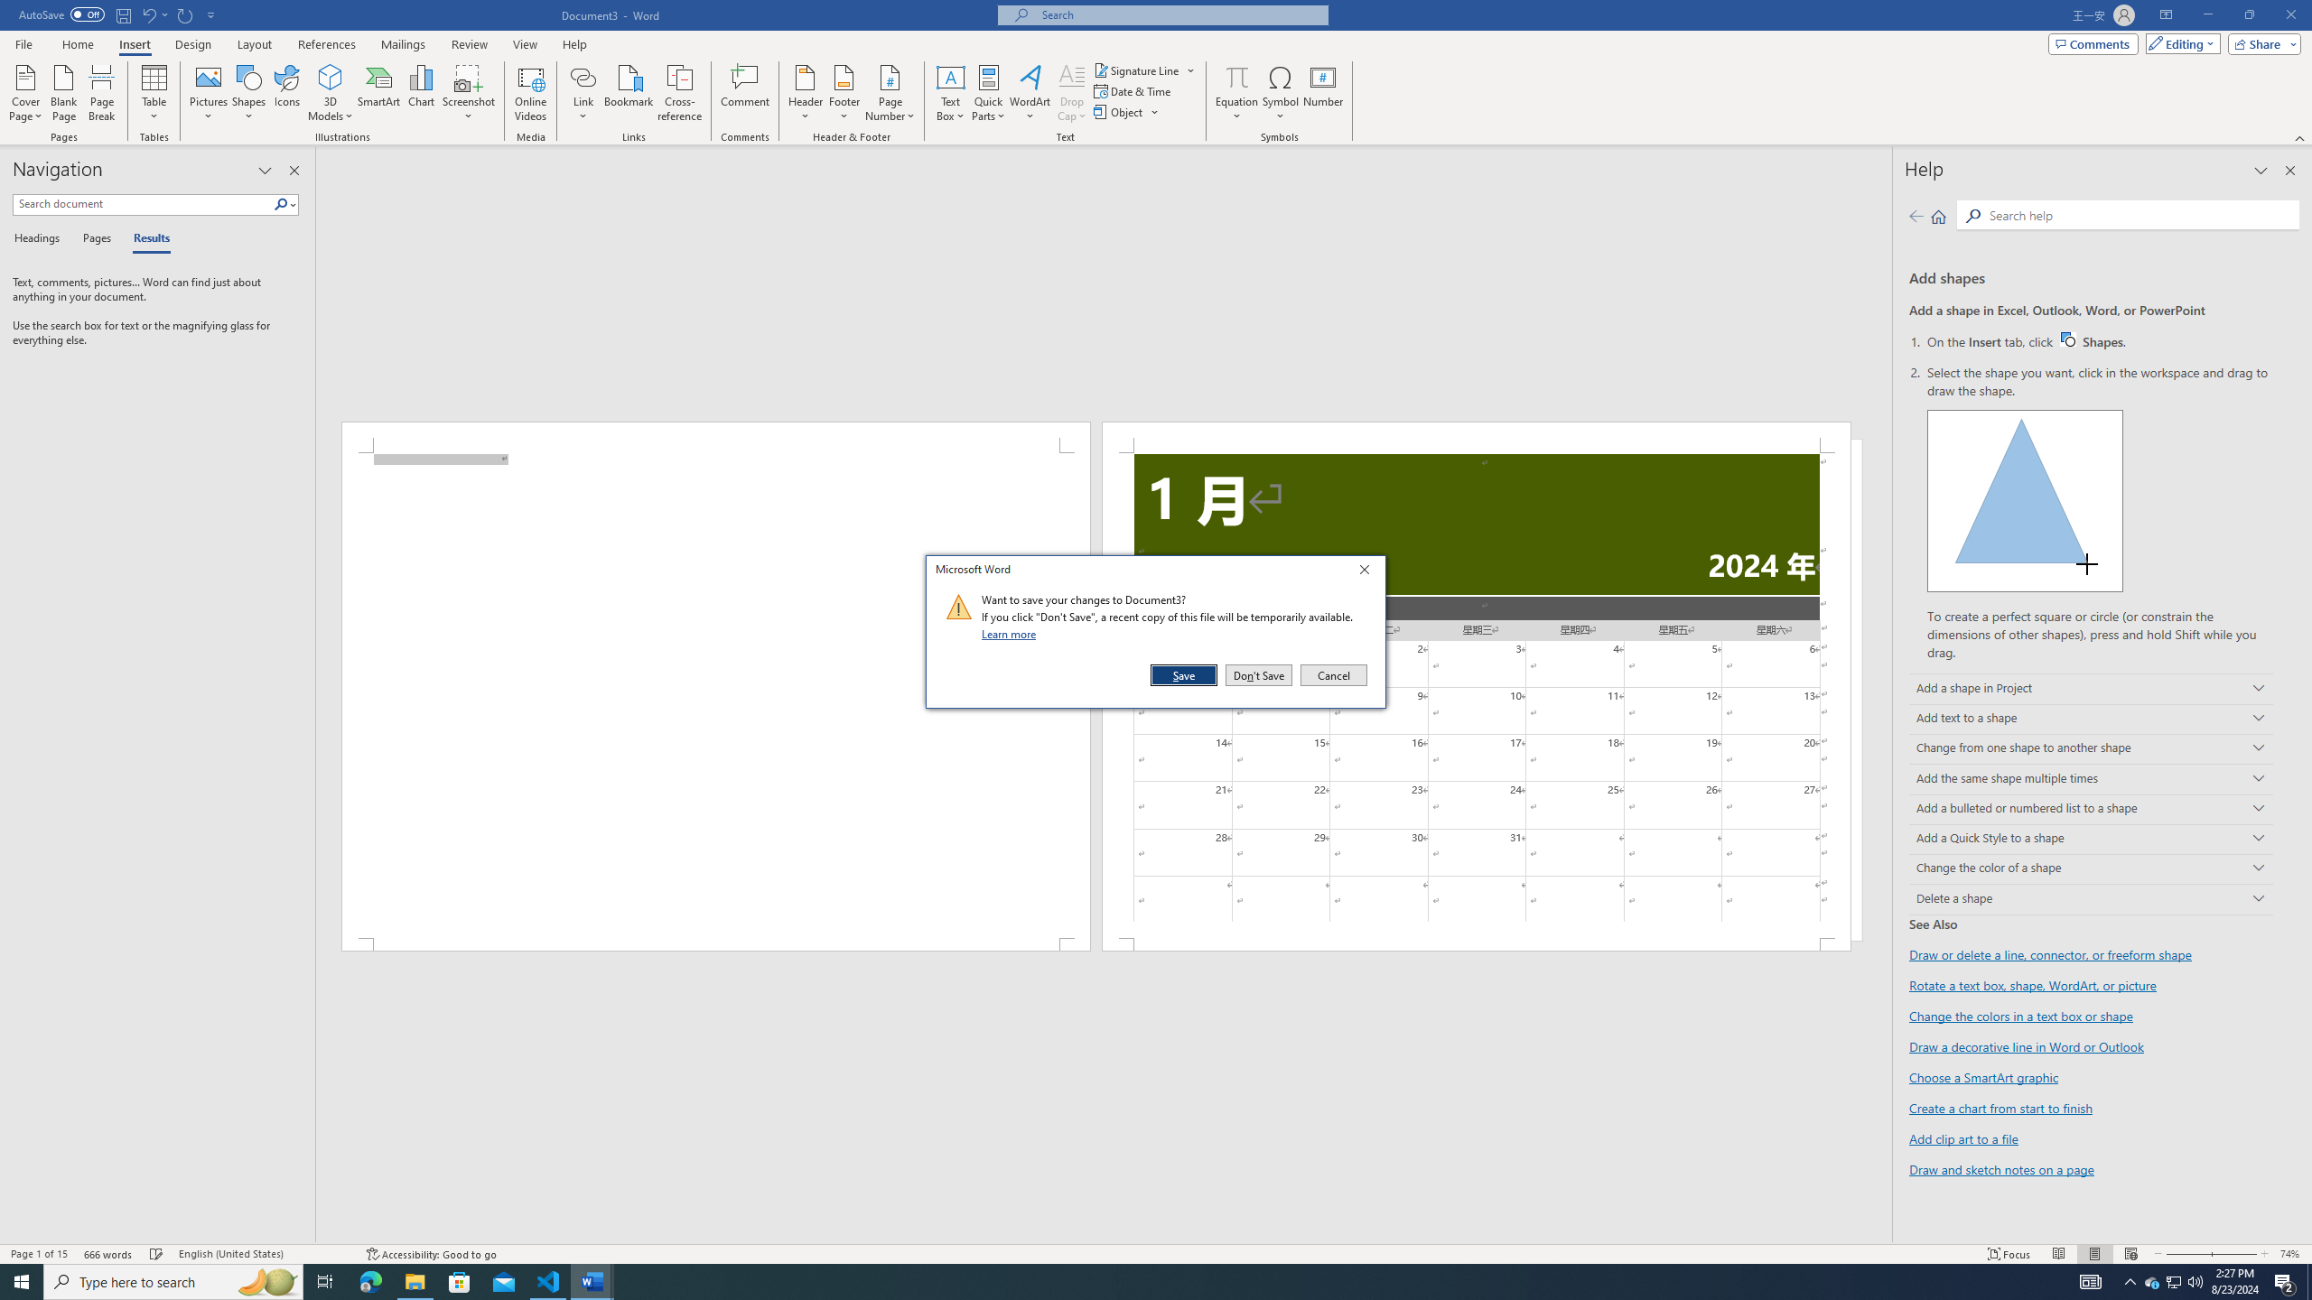 This screenshot has height=1300, width=2312. Describe the element at coordinates (990, 93) in the screenshot. I see `Quick Parts` at that location.